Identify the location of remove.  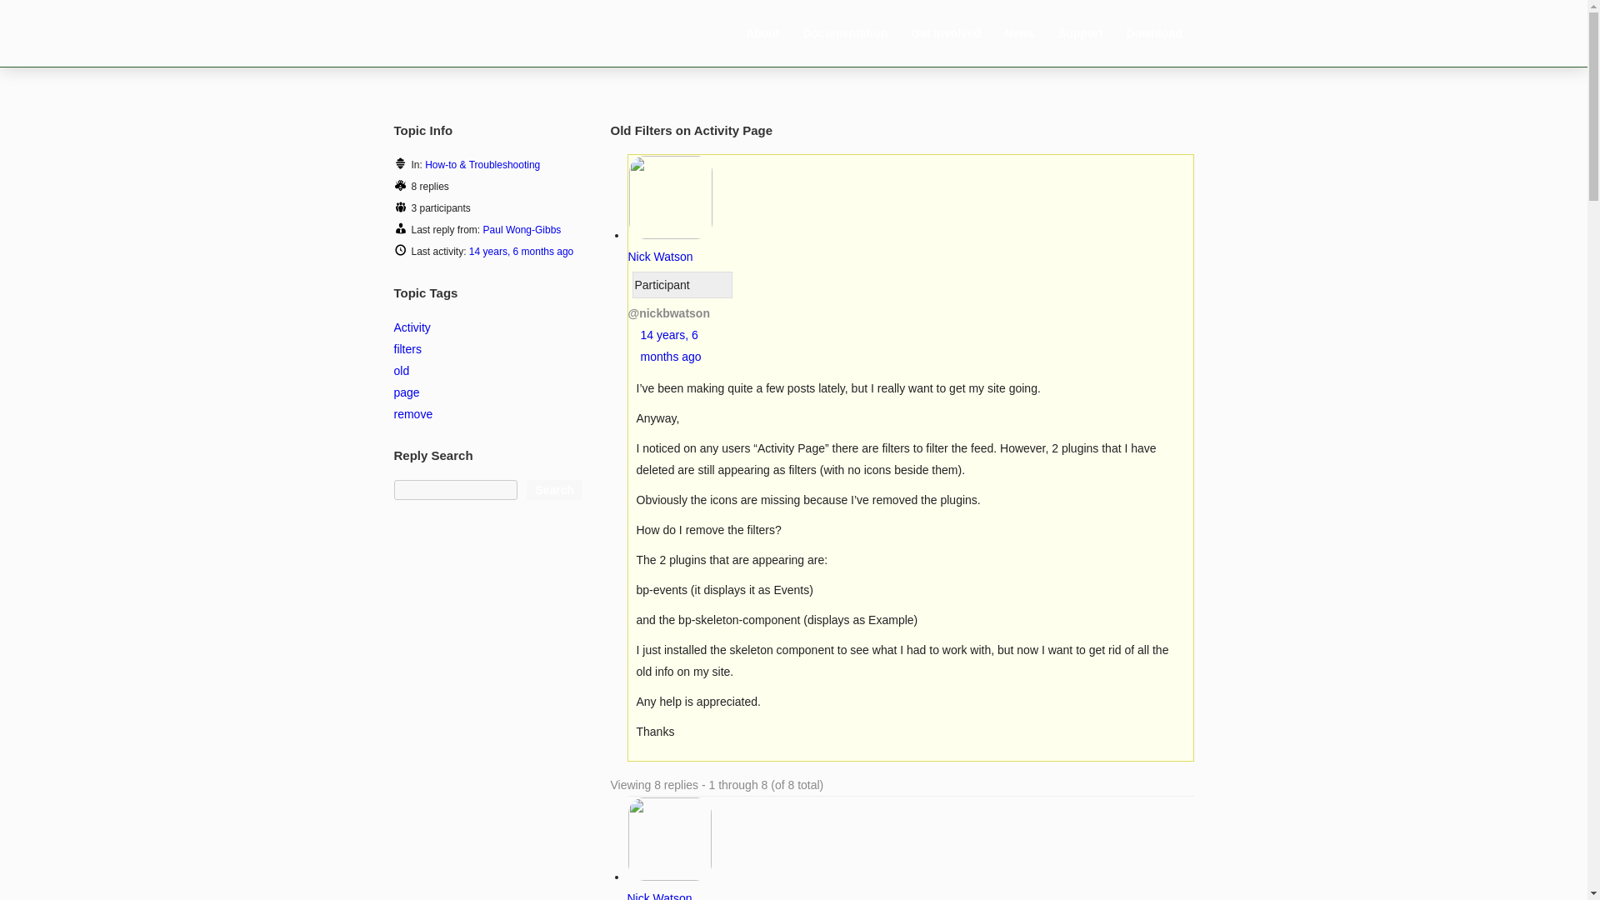
(412, 414).